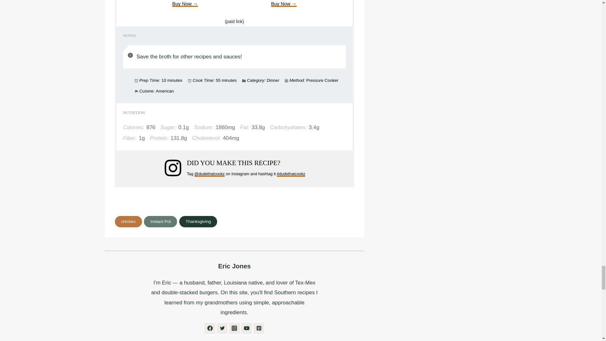  Describe the element at coordinates (128, 221) in the screenshot. I see `chicken` at that location.